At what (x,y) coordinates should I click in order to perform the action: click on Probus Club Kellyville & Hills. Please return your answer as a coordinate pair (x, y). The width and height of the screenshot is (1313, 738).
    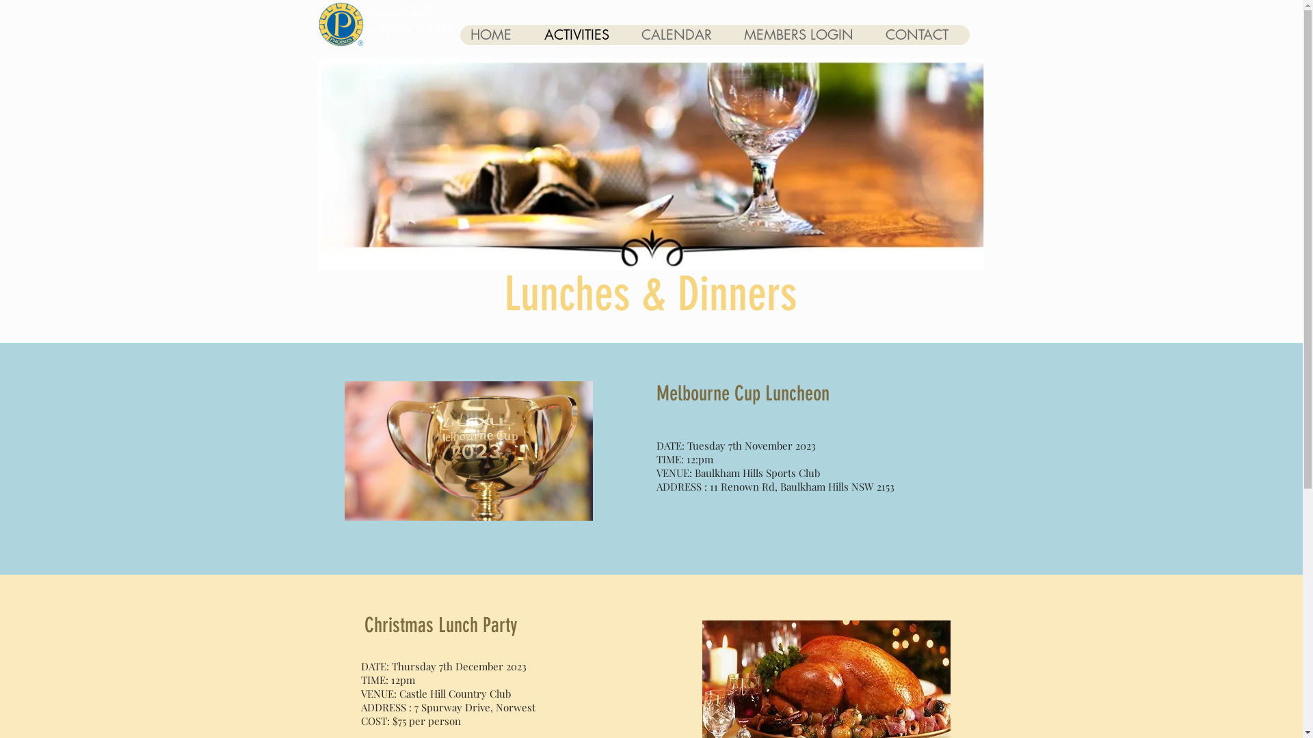
    Looking at the image, I should click on (408, 19).